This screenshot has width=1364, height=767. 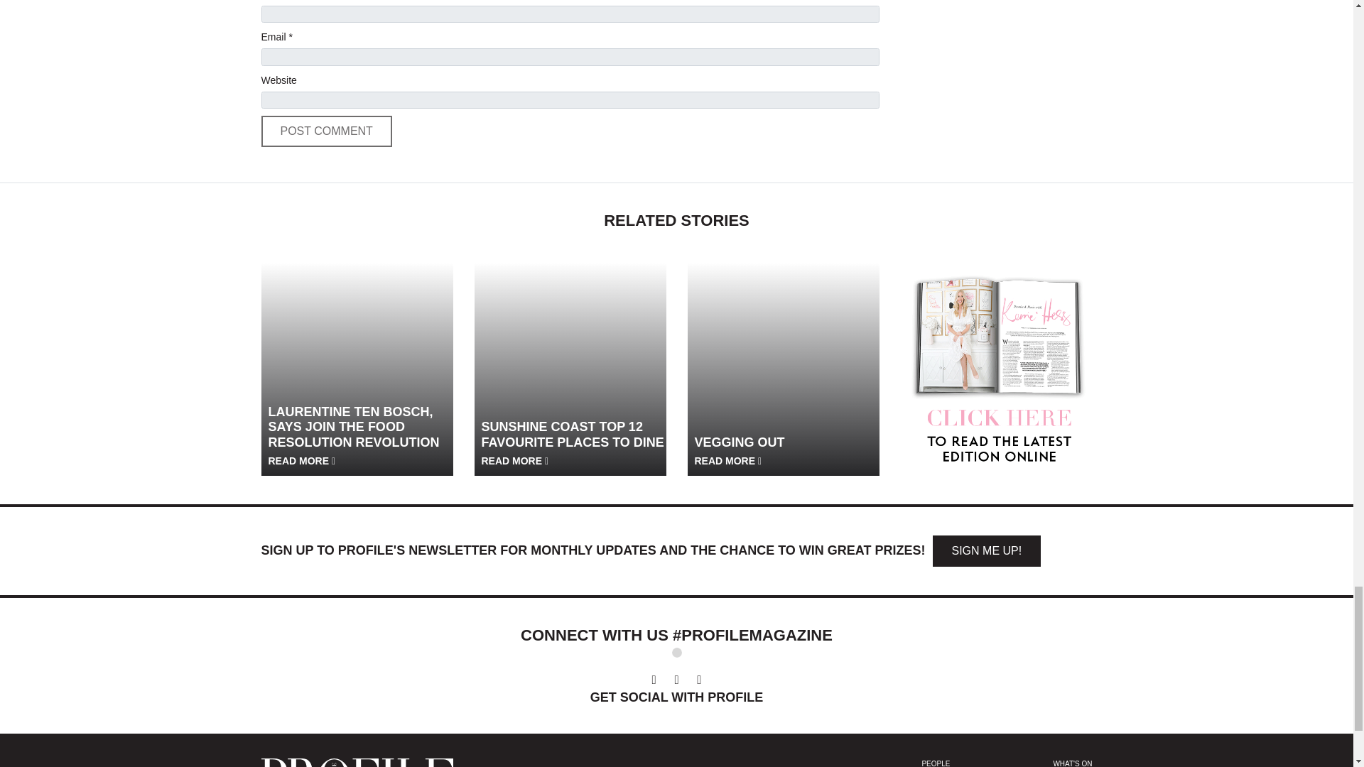 I want to click on subscribe to our newsletter, so click(x=986, y=551).